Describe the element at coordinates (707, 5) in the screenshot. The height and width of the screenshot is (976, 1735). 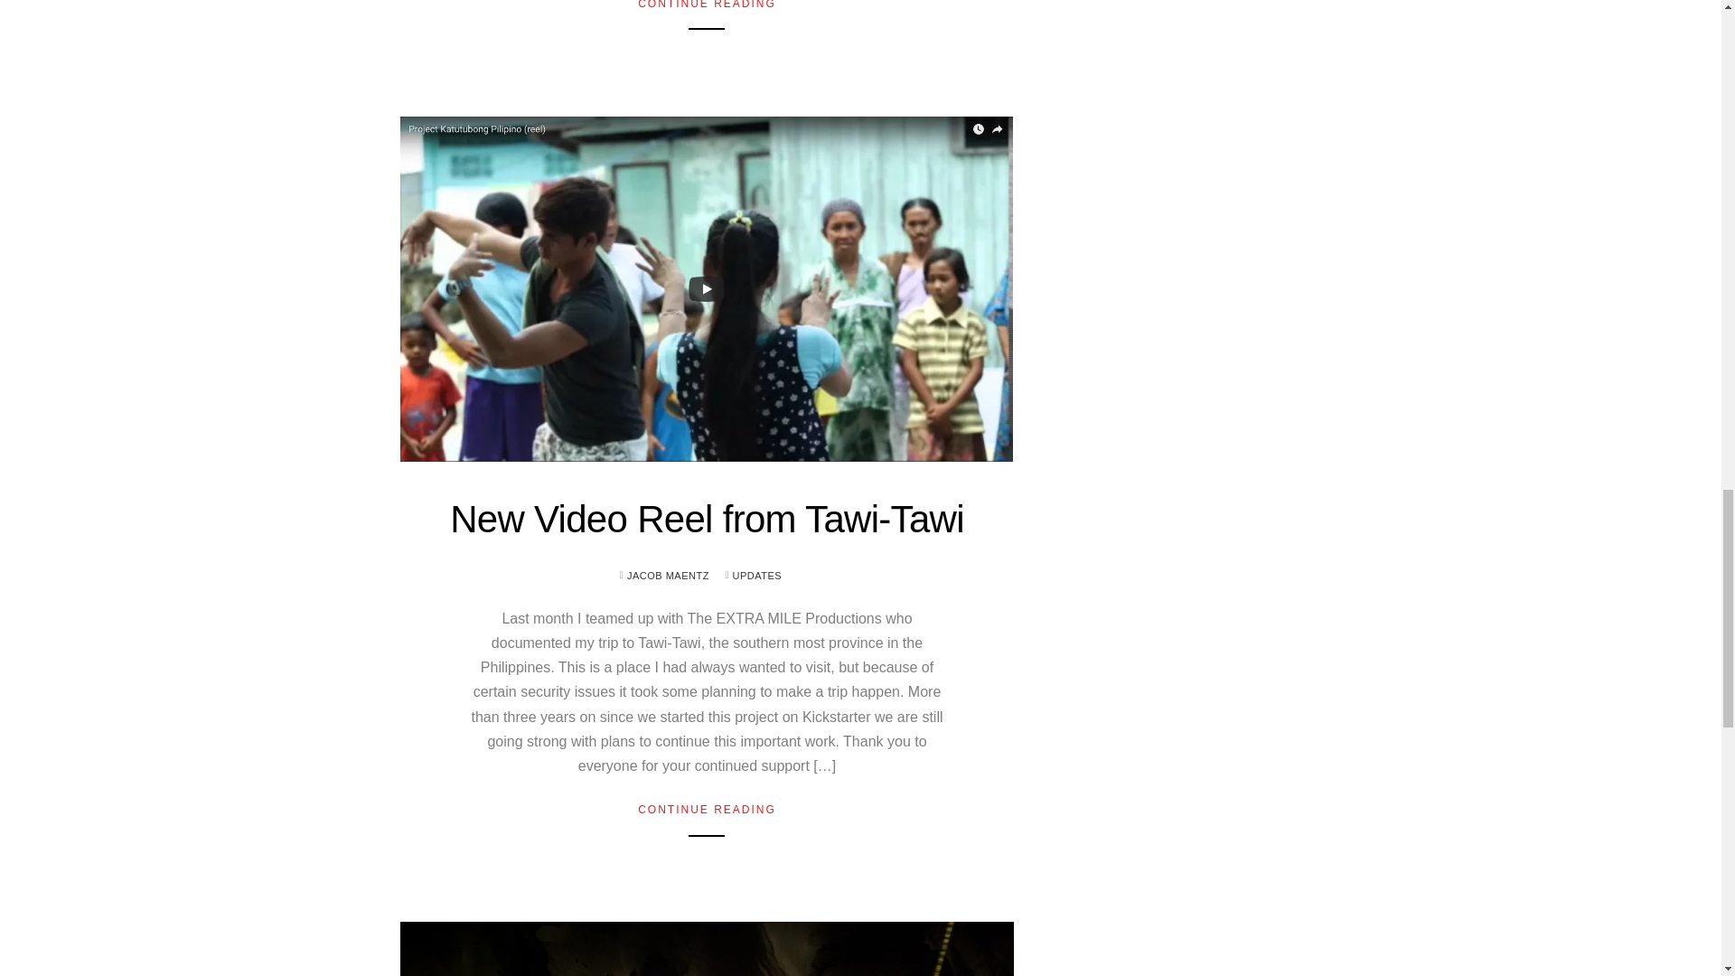
I see `CONTINUE READING` at that location.